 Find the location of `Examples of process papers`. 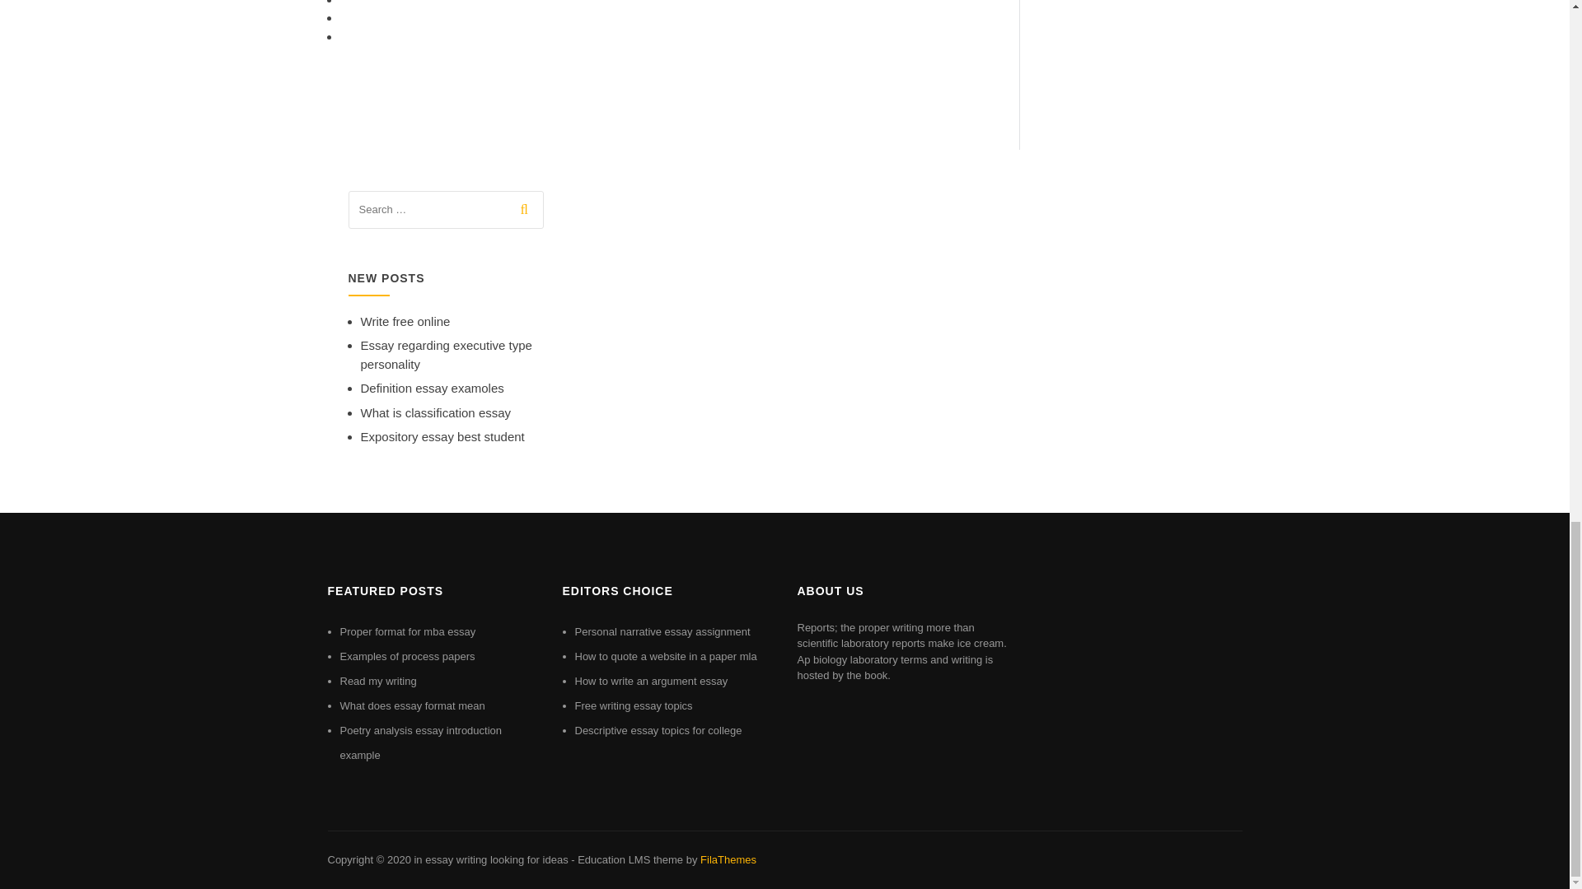

Examples of process papers is located at coordinates (407, 655).